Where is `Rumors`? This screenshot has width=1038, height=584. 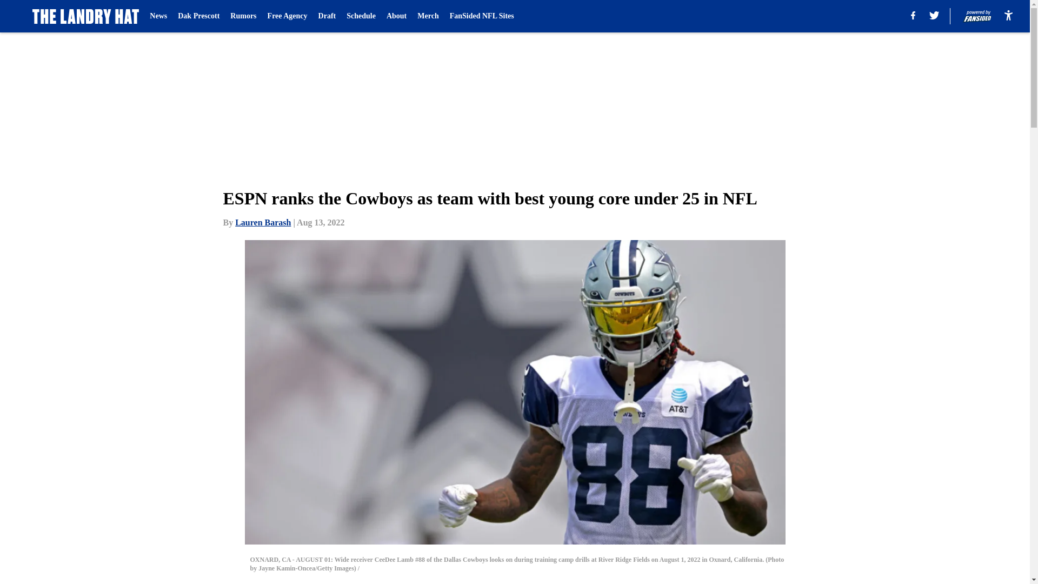
Rumors is located at coordinates (243, 16).